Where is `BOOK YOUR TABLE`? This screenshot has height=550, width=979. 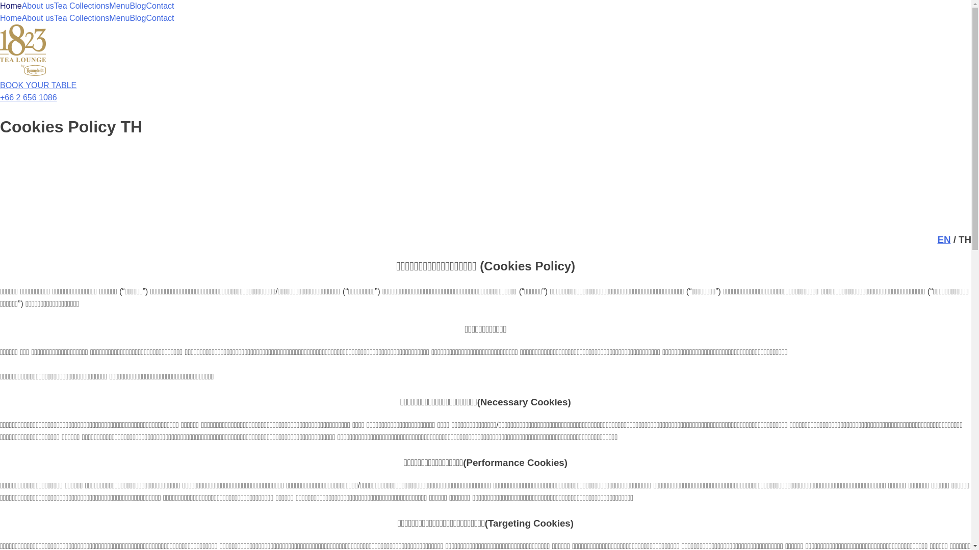 BOOK YOUR TABLE is located at coordinates (38, 86).